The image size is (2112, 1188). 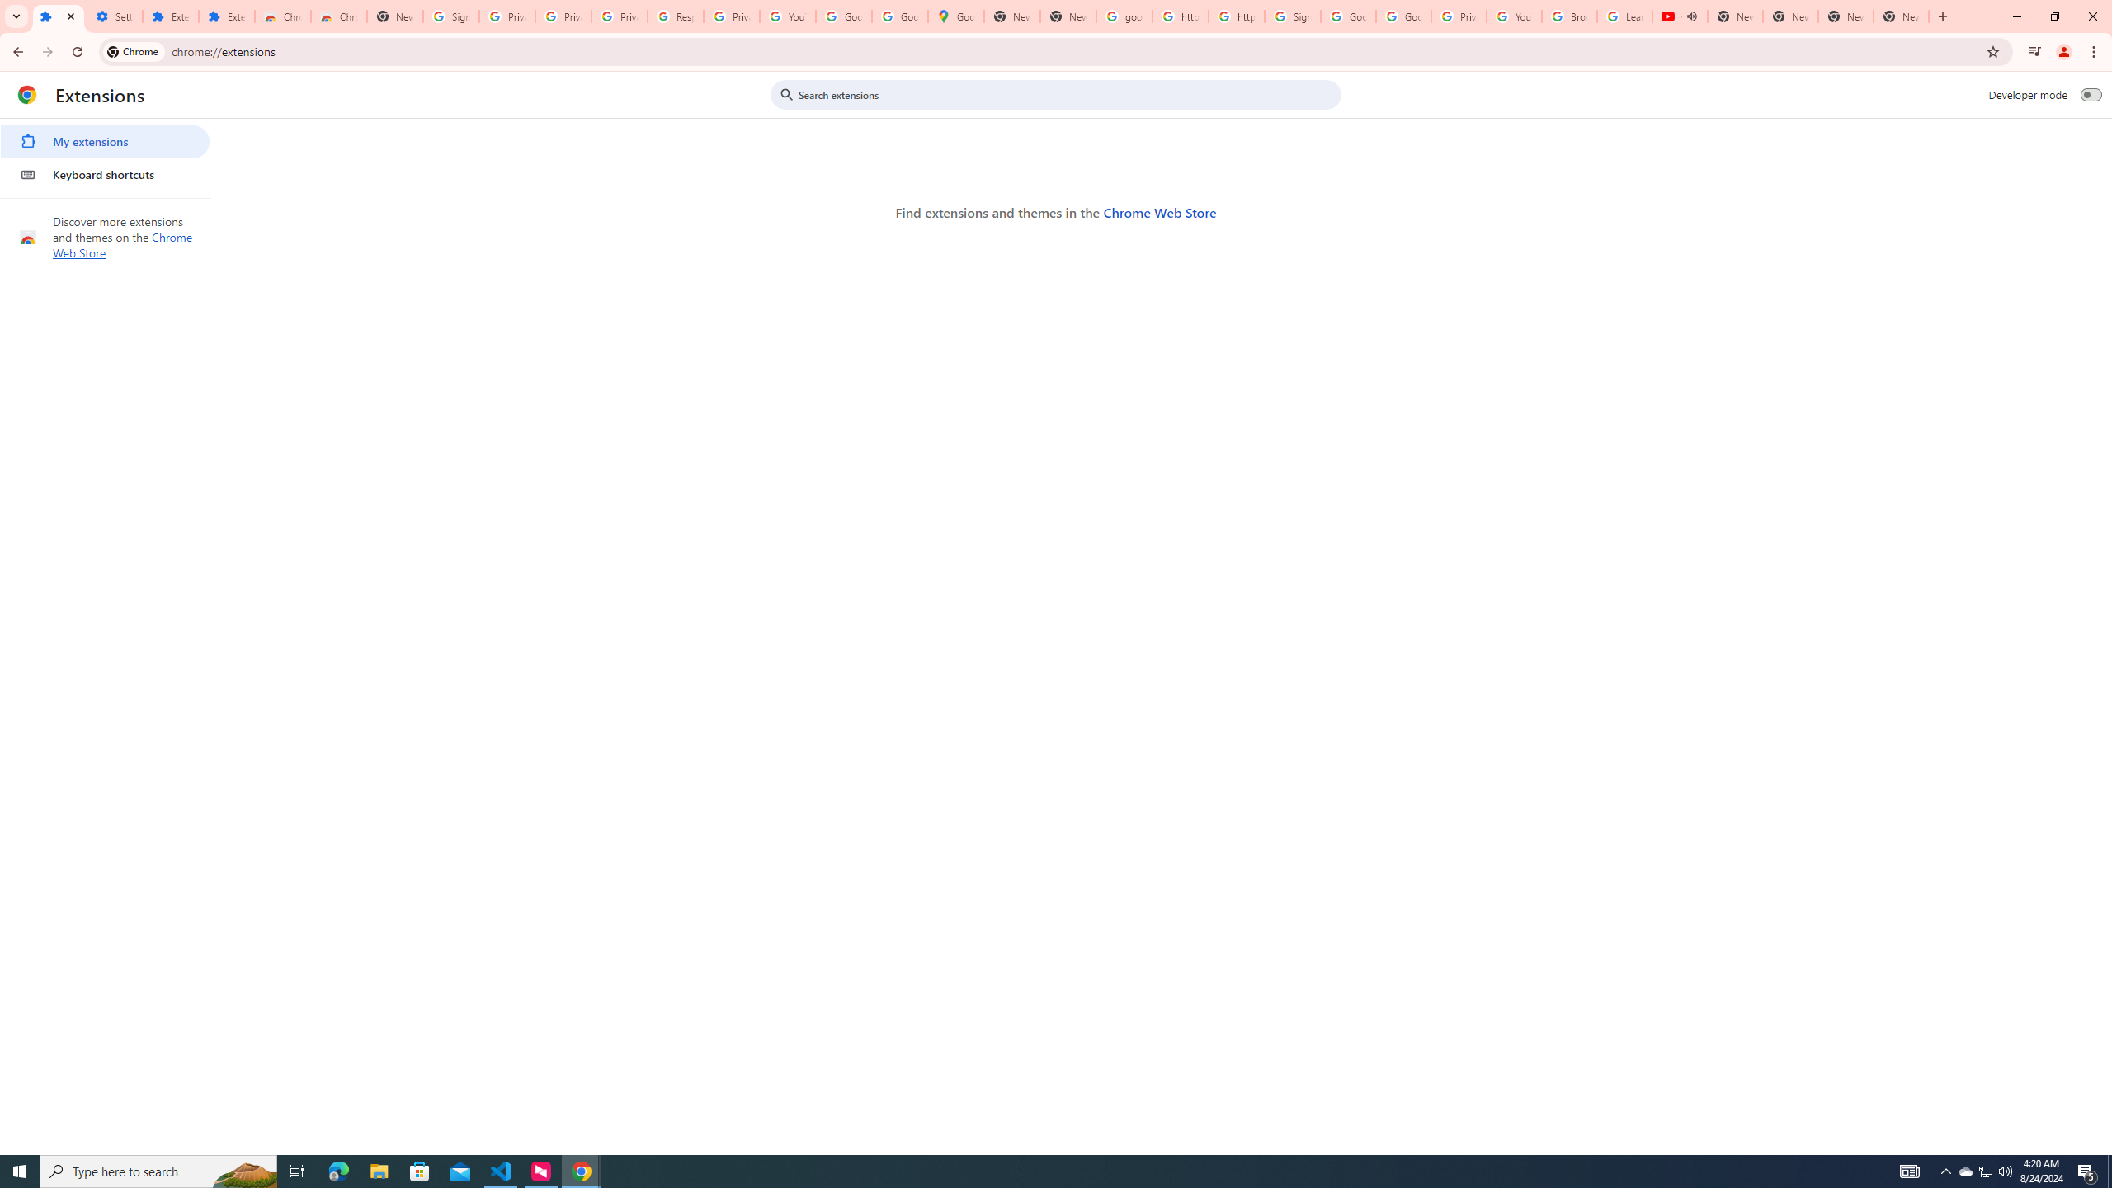 I want to click on Chrome Web Store, so click(x=282, y=16).